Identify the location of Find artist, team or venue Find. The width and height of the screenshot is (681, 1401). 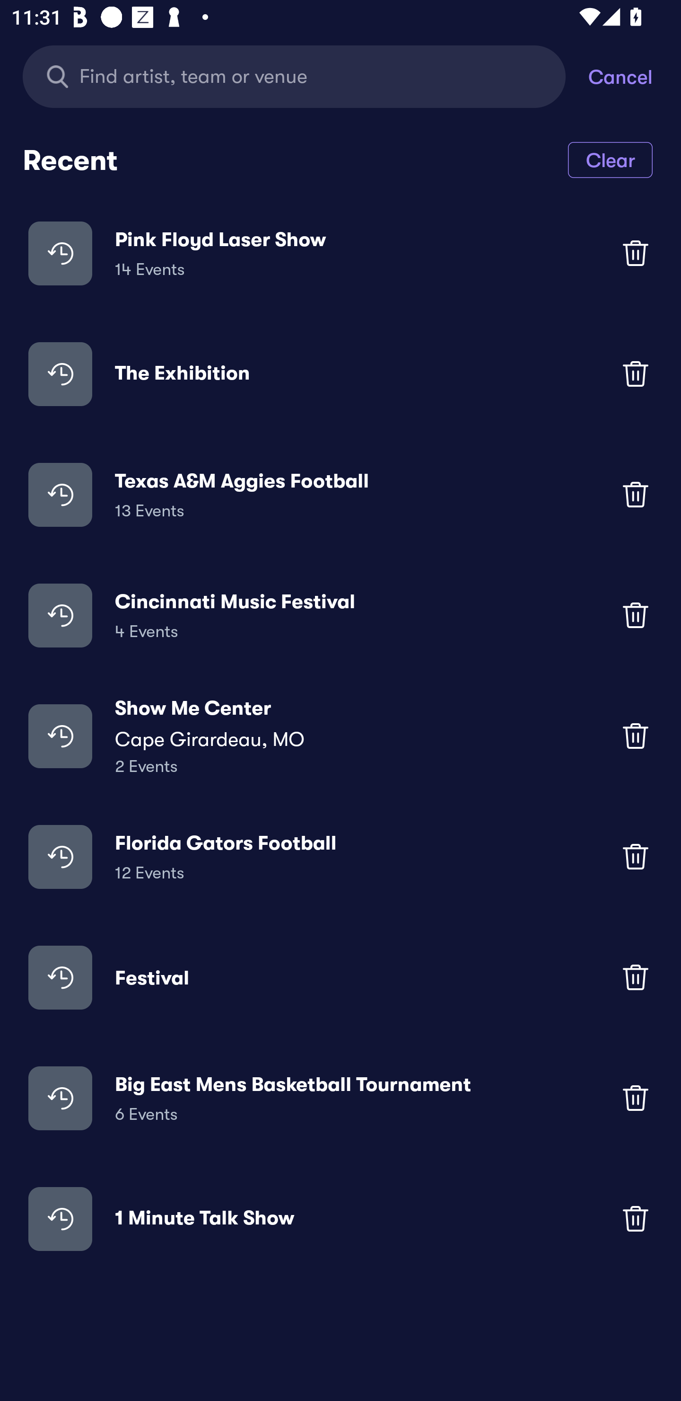
(294, 76).